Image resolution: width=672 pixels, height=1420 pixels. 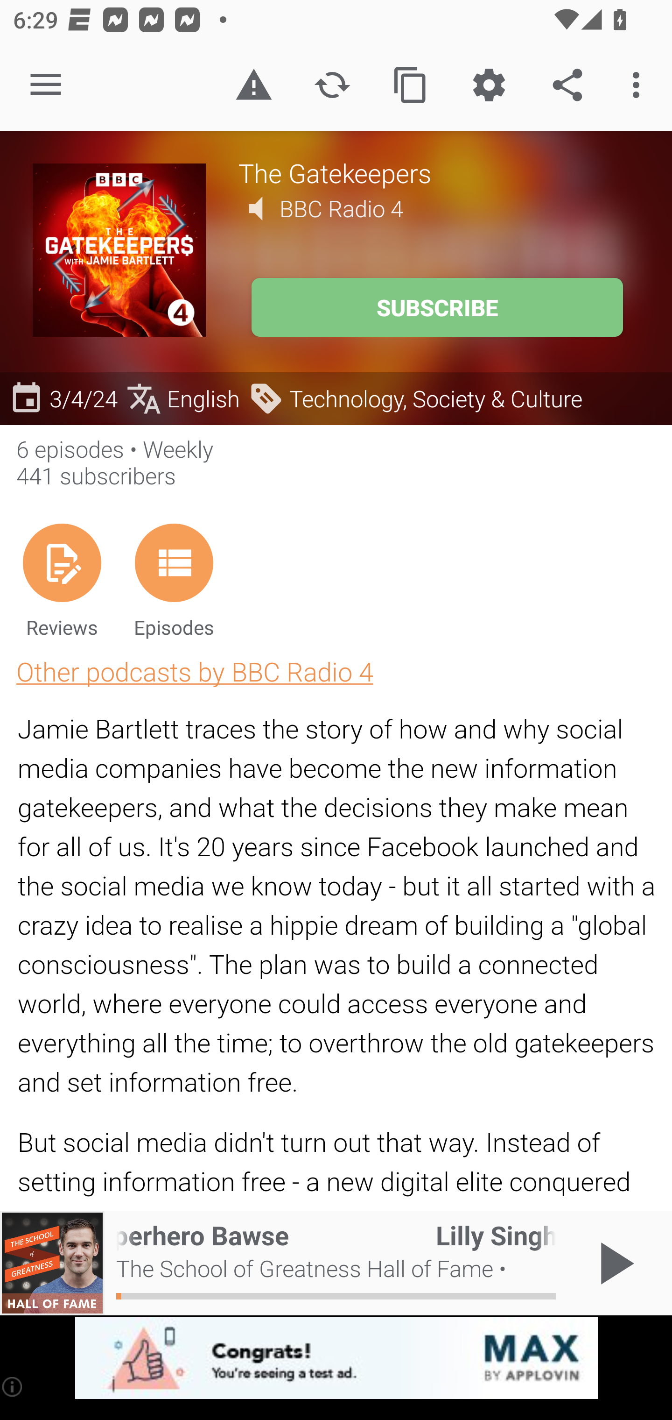 What do you see at coordinates (439, 172) in the screenshot?
I see `The Gatekeepers` at bounding box center [439, 172].